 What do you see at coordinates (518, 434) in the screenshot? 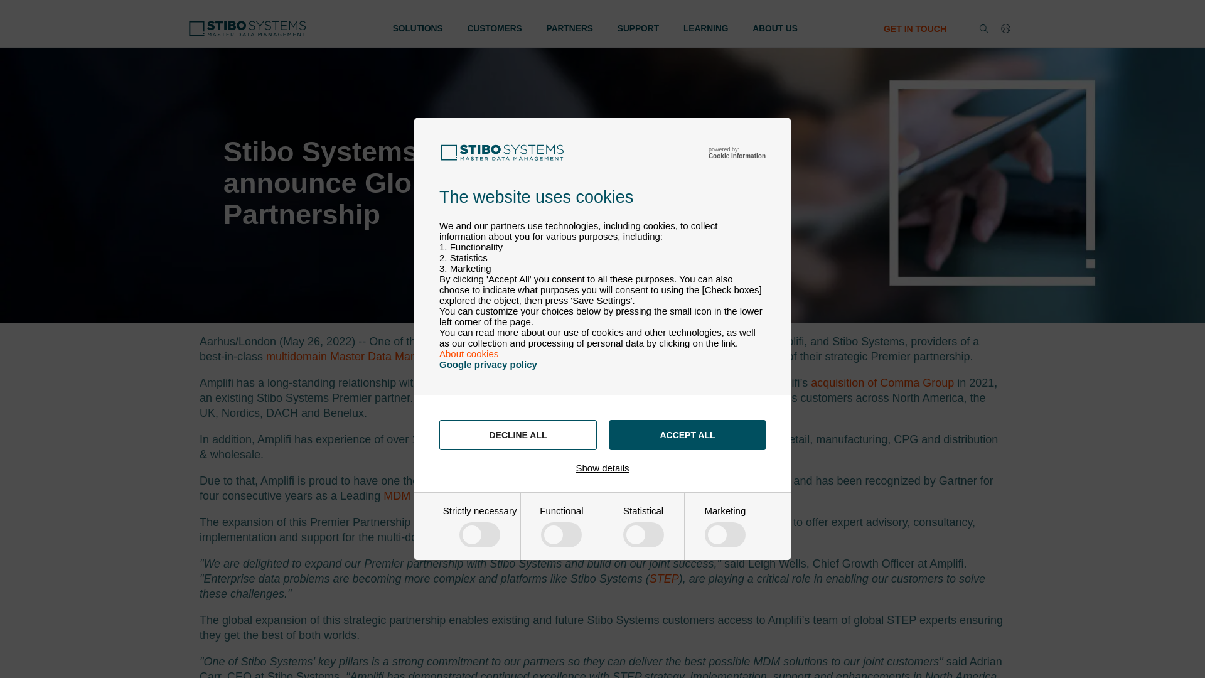
I see `DECLINE ALL` at bounding box center [518, 434].